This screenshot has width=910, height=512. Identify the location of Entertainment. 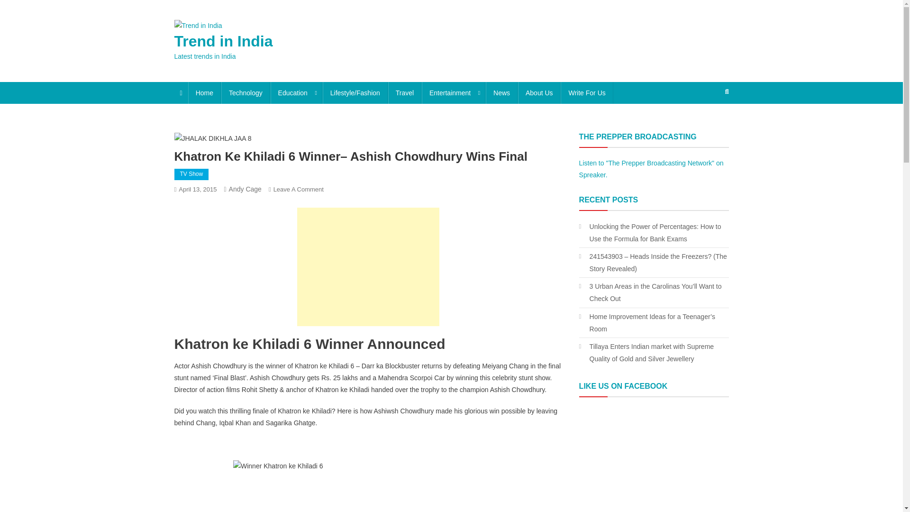
(453, 93).